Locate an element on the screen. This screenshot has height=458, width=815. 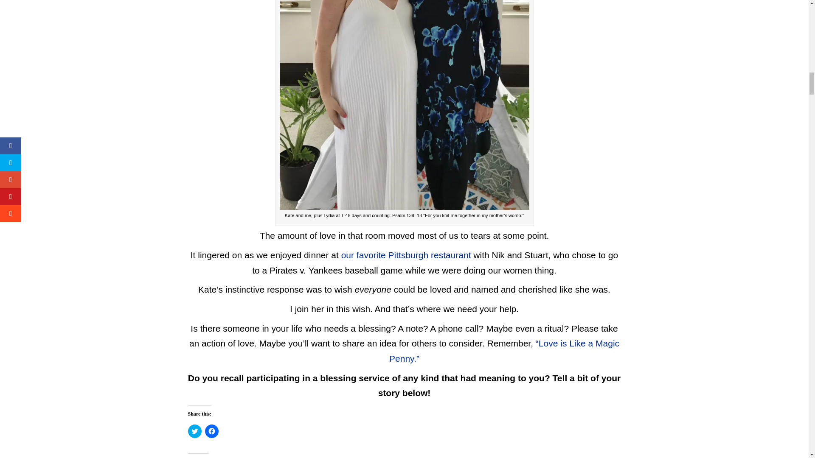
Click to share on Facebook is located at coordinates (211, 431).